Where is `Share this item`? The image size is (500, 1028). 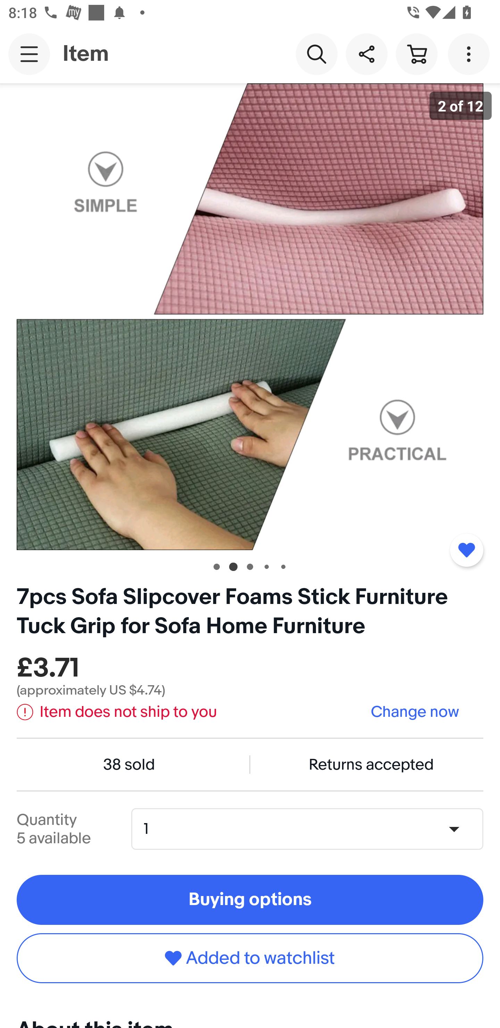 Share this item is located at coordinates (366, 53).